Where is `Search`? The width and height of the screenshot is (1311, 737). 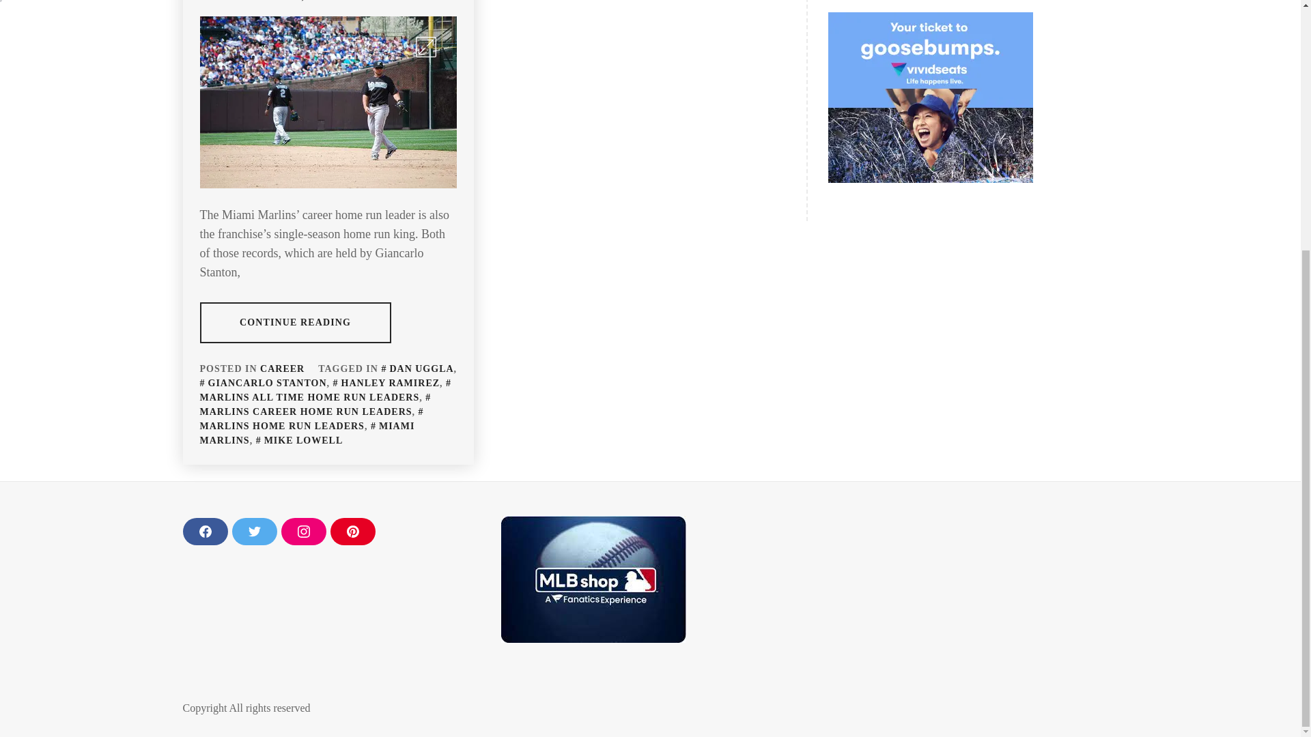
Search is located at coordinates (718, 8).